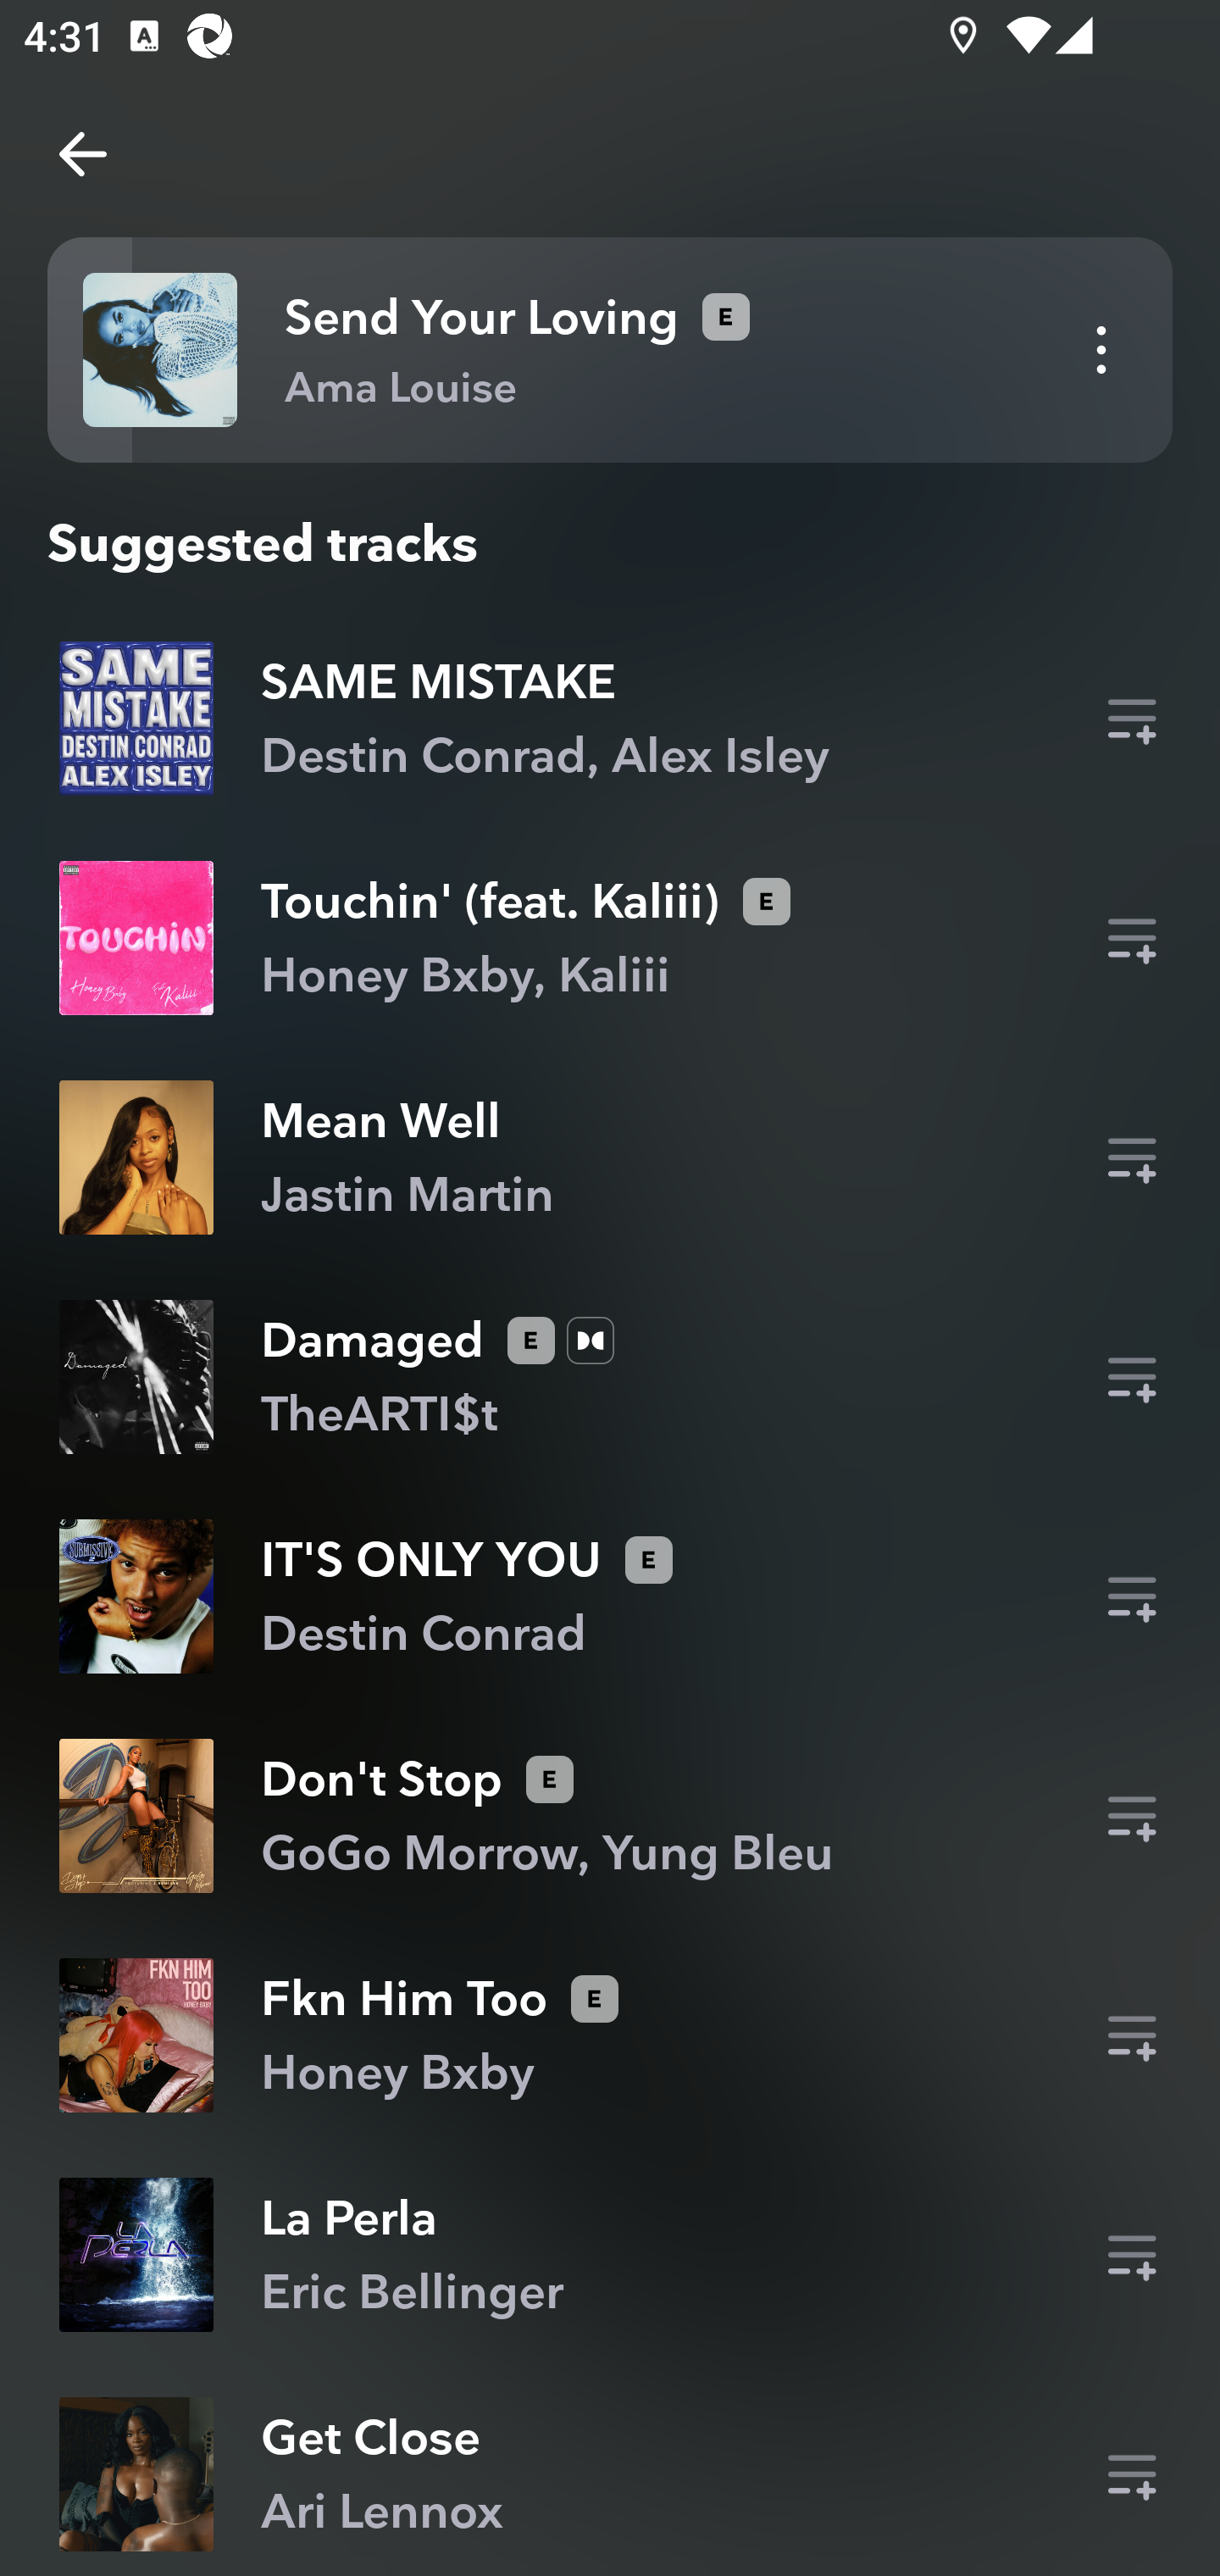  What do you see at coordinates (610, 1596) in the screenshot?
I see `IT'S ONLY YOU Destin Conrad` at bounding box center [610, 1596].